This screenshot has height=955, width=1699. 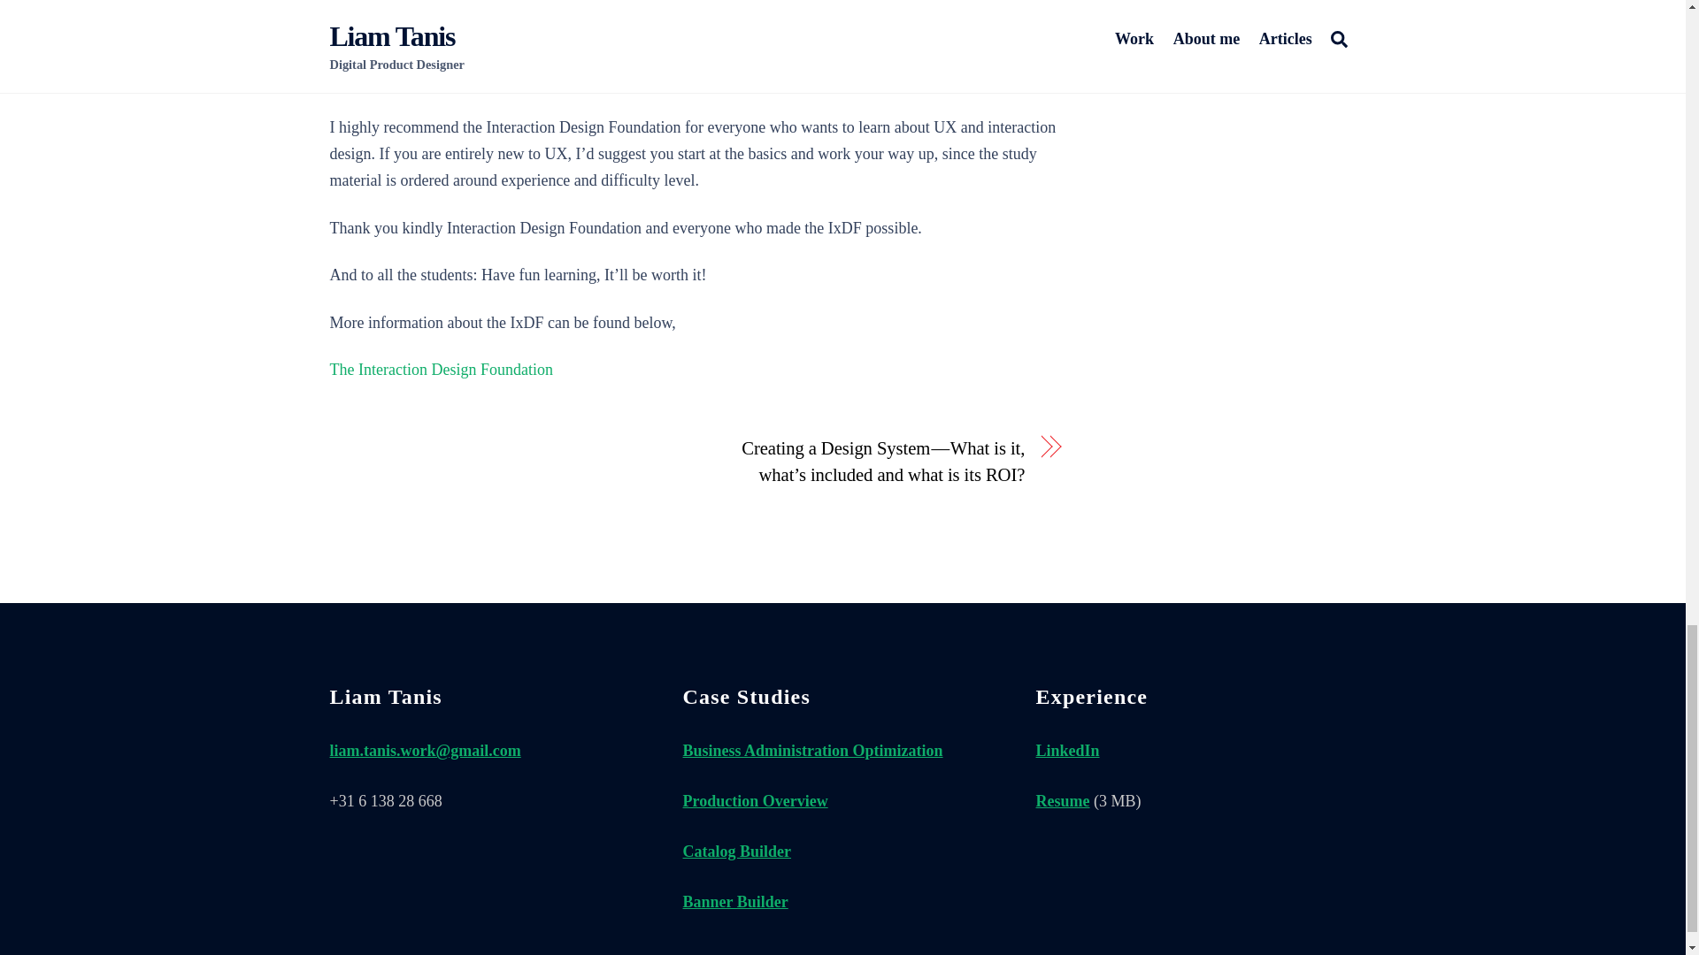 I want to click on Production Overview, so click(x=756, y=801).